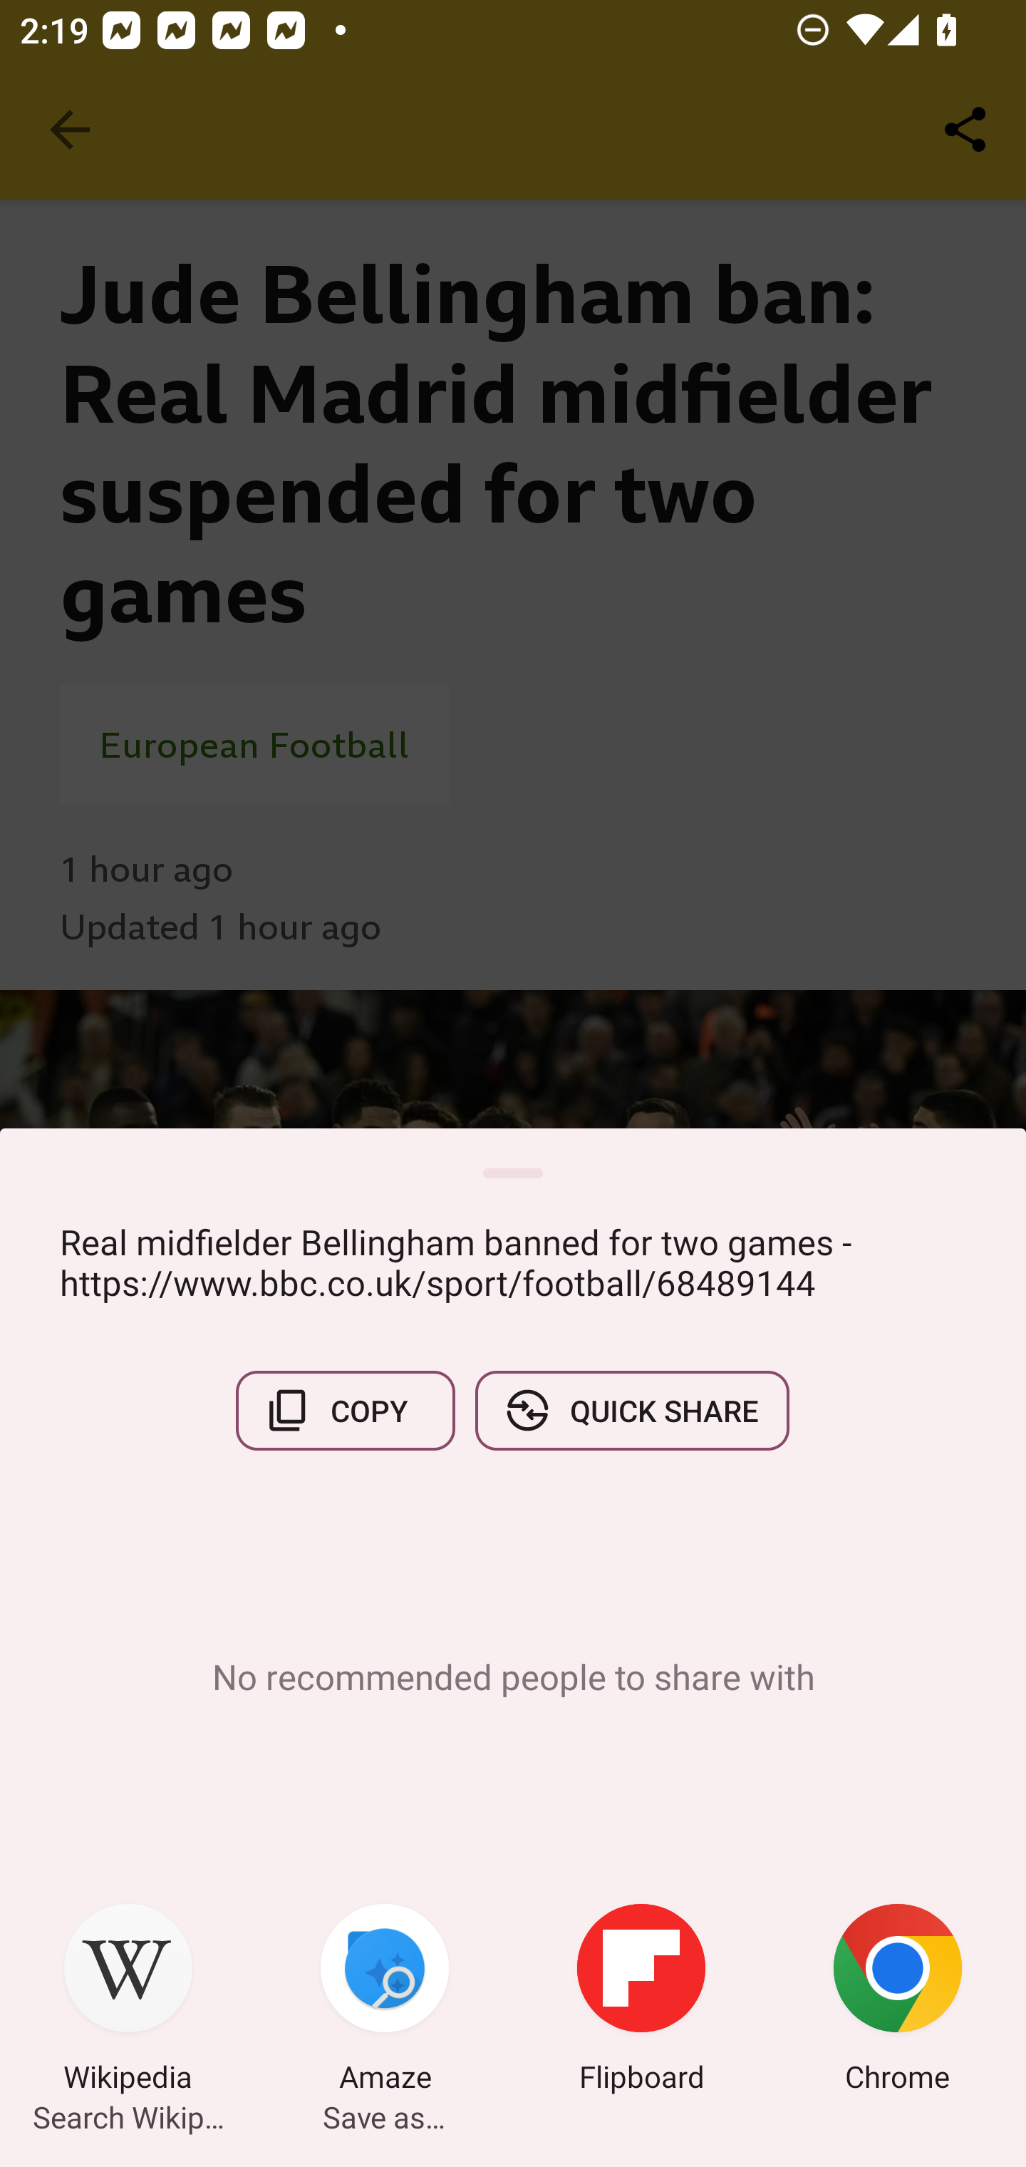 The width and height of the screenshot is (1026, 2167). I want to click on COPY, so click(346, 1410).